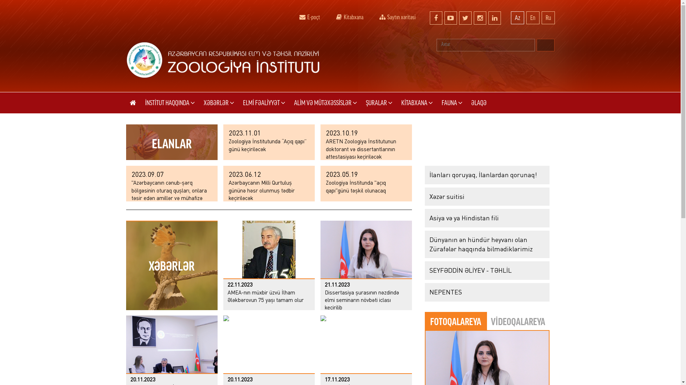  Describe the element at coordinates (171, 142) in the screenshot. I see `ELANLAR` at that location.